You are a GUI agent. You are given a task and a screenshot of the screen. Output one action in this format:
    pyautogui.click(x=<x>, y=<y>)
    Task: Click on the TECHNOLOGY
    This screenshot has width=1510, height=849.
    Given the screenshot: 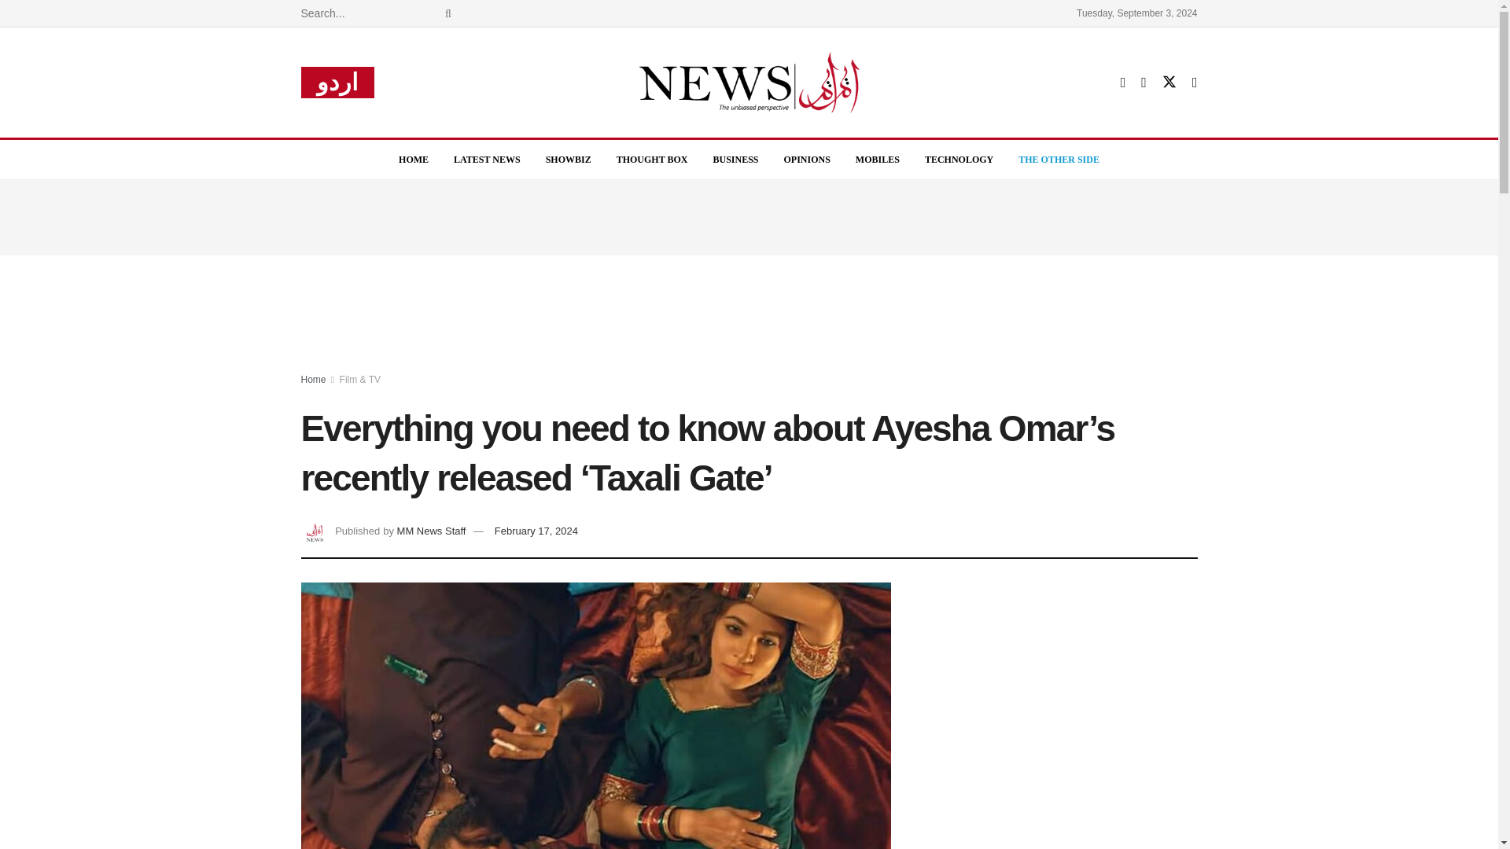 What is the action you would take?
    pyautogui.click(x=958, y=159)
    